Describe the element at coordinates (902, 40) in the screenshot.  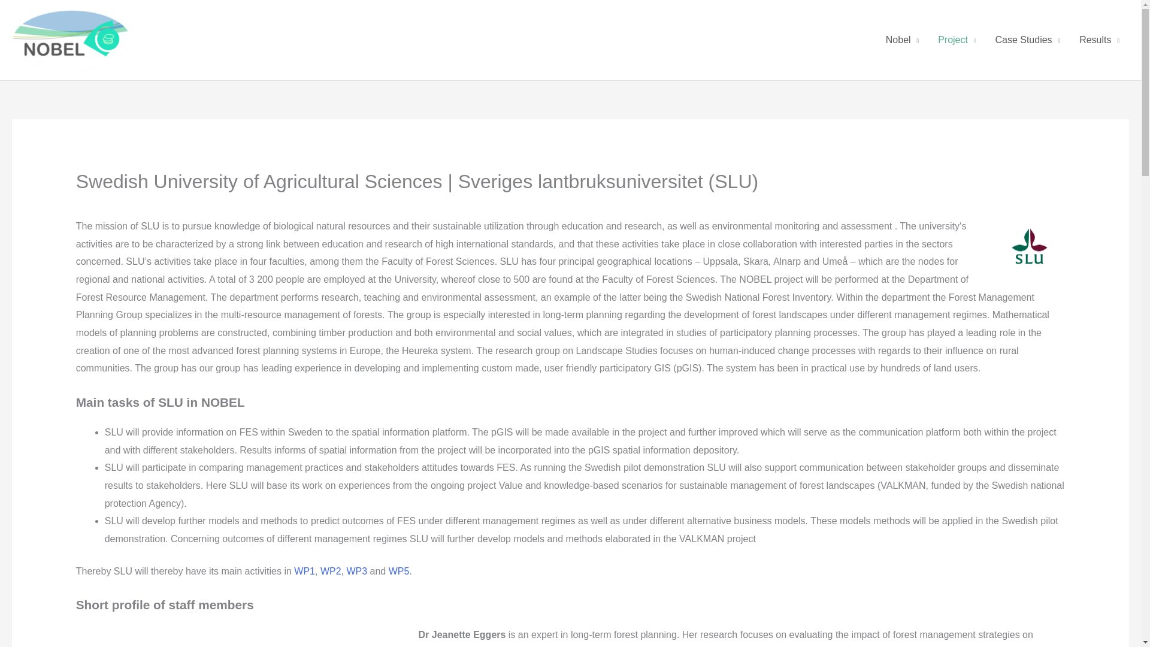
I see `Nobel` at that location.